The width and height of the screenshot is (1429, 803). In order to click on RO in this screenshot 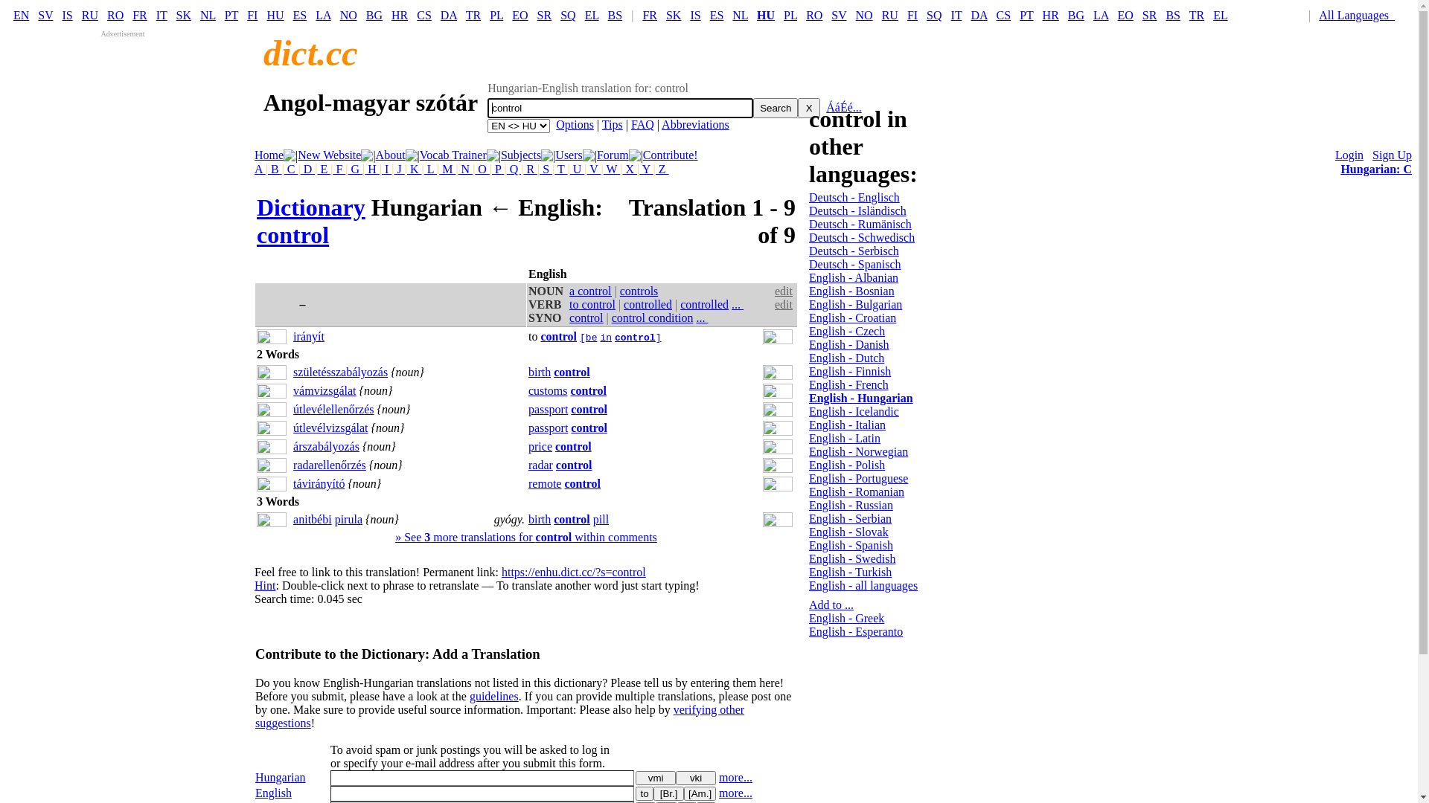, I will do `click(115, 15)`.